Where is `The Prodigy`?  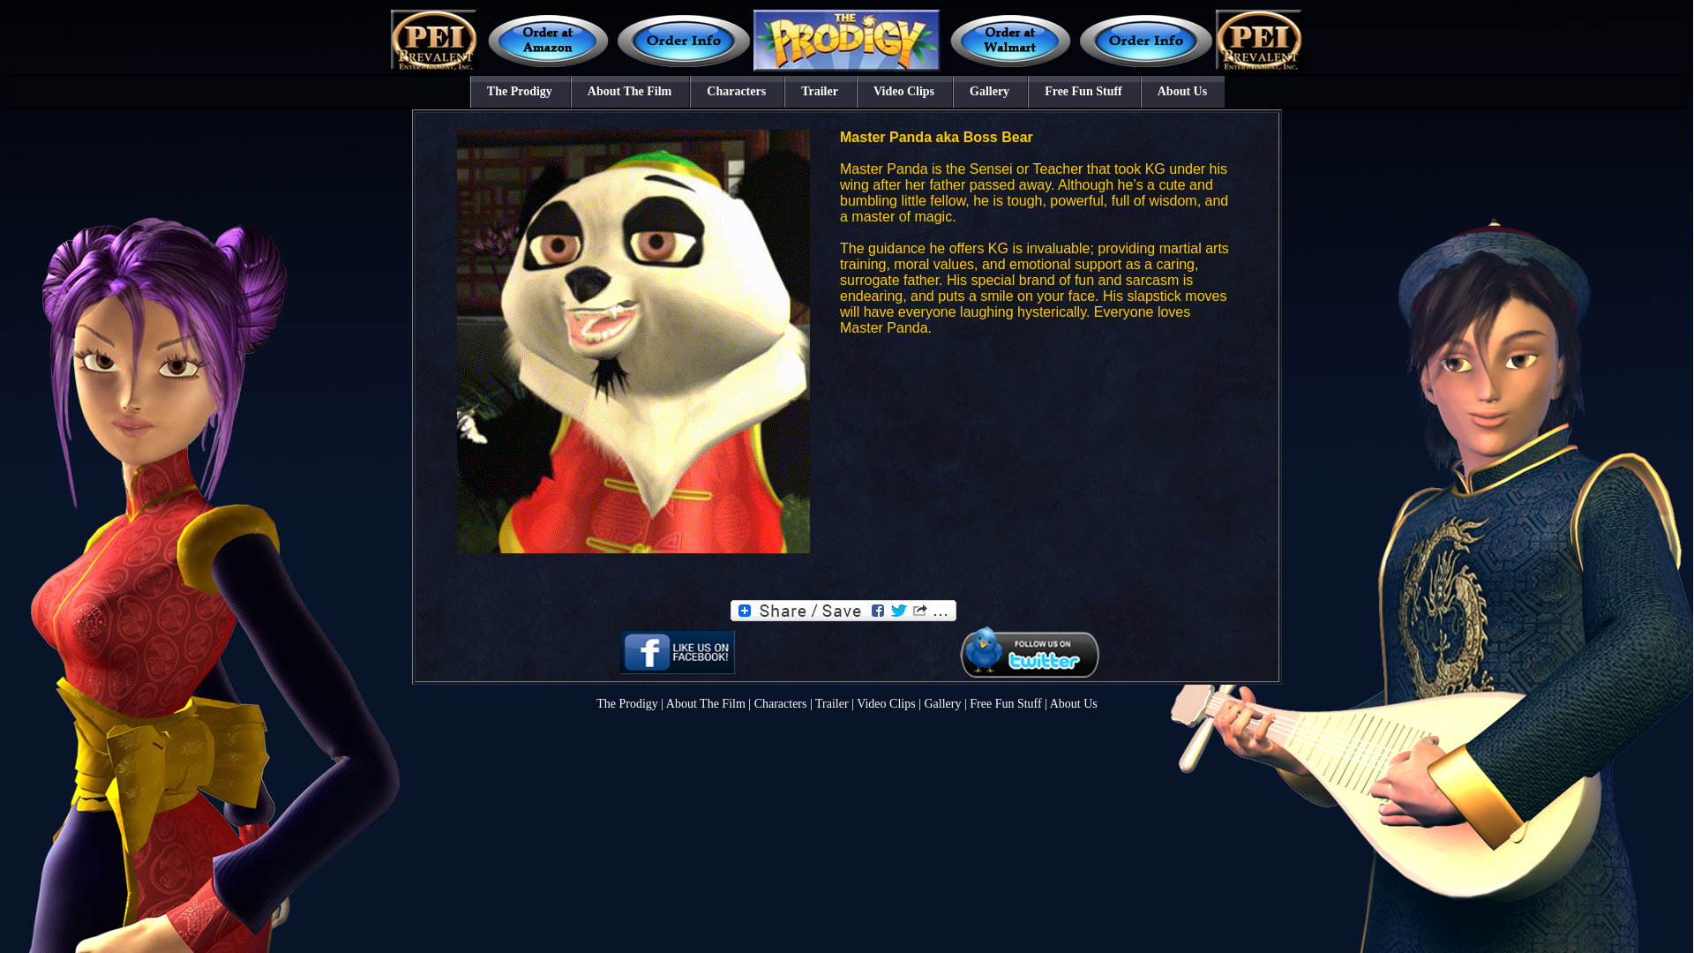 The Prodigy is located at coordinates (519, 92).